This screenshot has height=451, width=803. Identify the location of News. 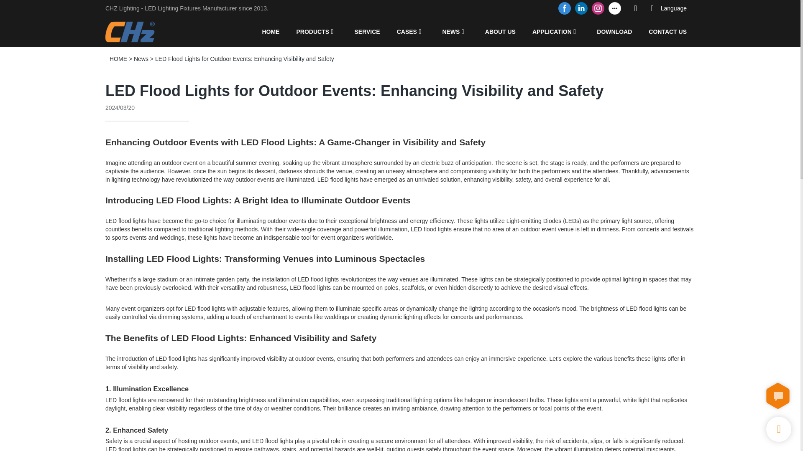
(141, 58).